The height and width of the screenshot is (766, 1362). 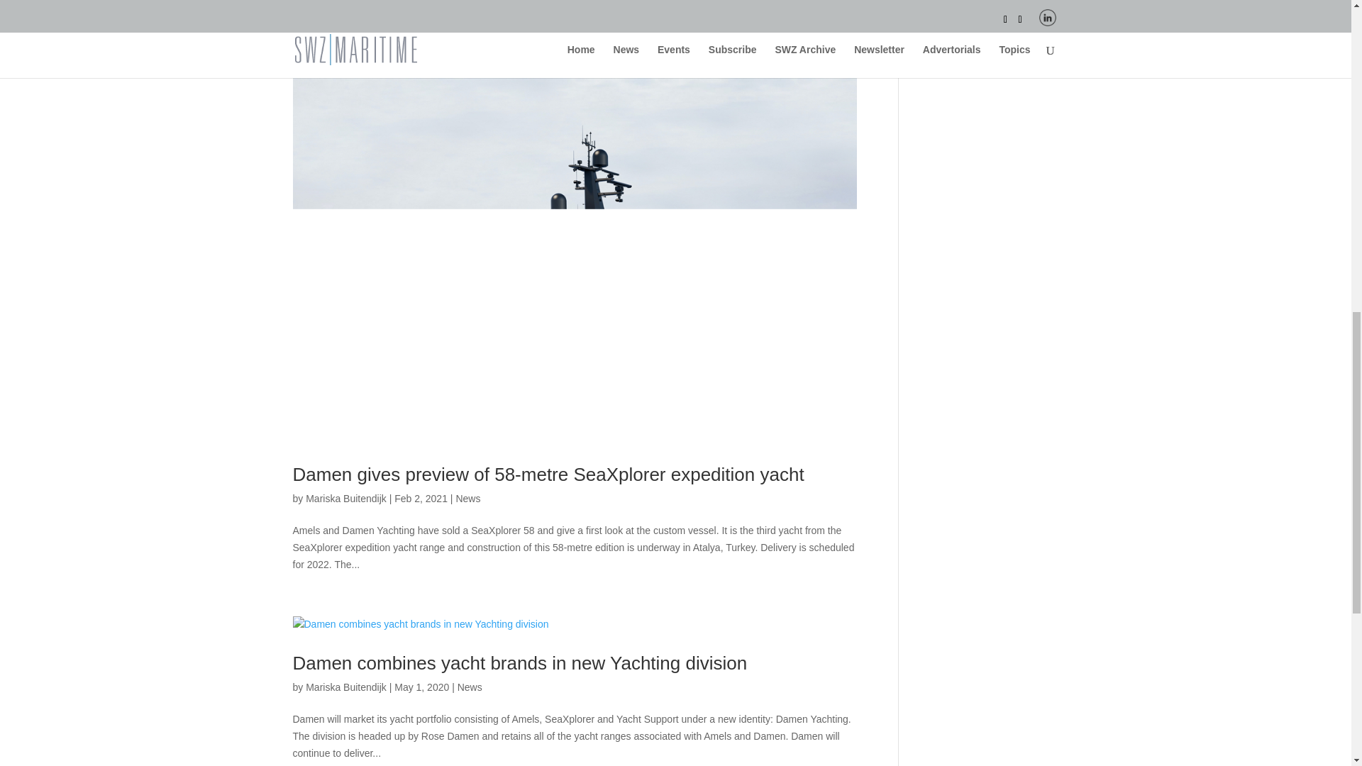 What do you see at coordinates (346, 498) in the screenshot?
I see `Mariska Buitendijk` at bounding box center [346, 498].